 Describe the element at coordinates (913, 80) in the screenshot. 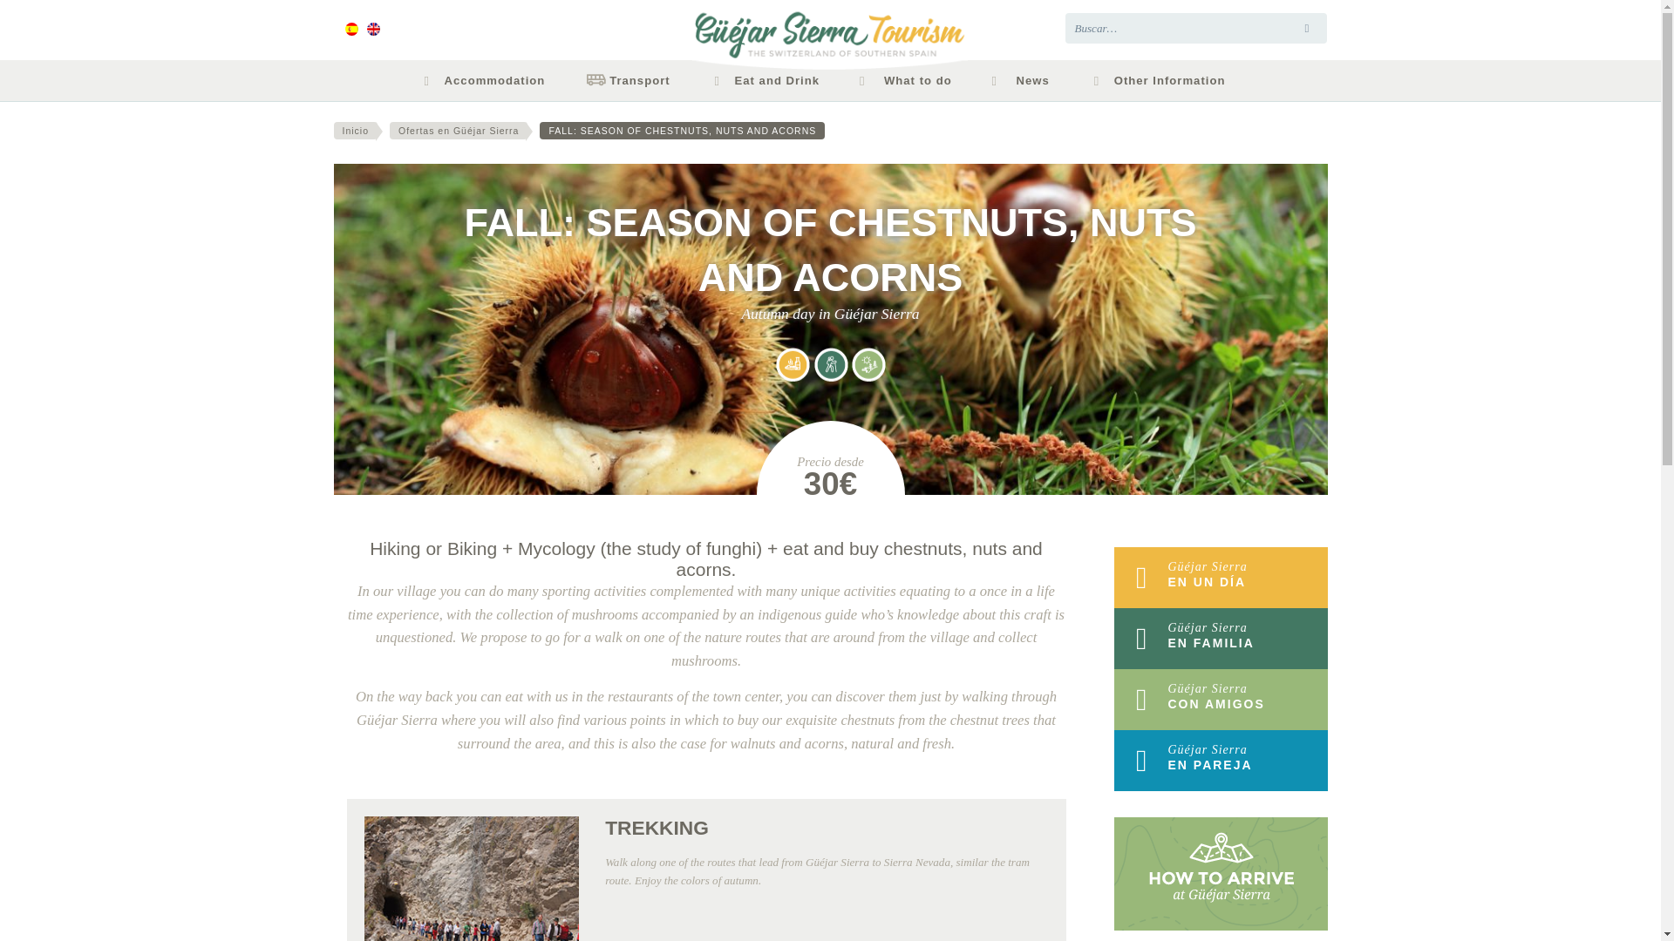

I see `What to do` at that location.